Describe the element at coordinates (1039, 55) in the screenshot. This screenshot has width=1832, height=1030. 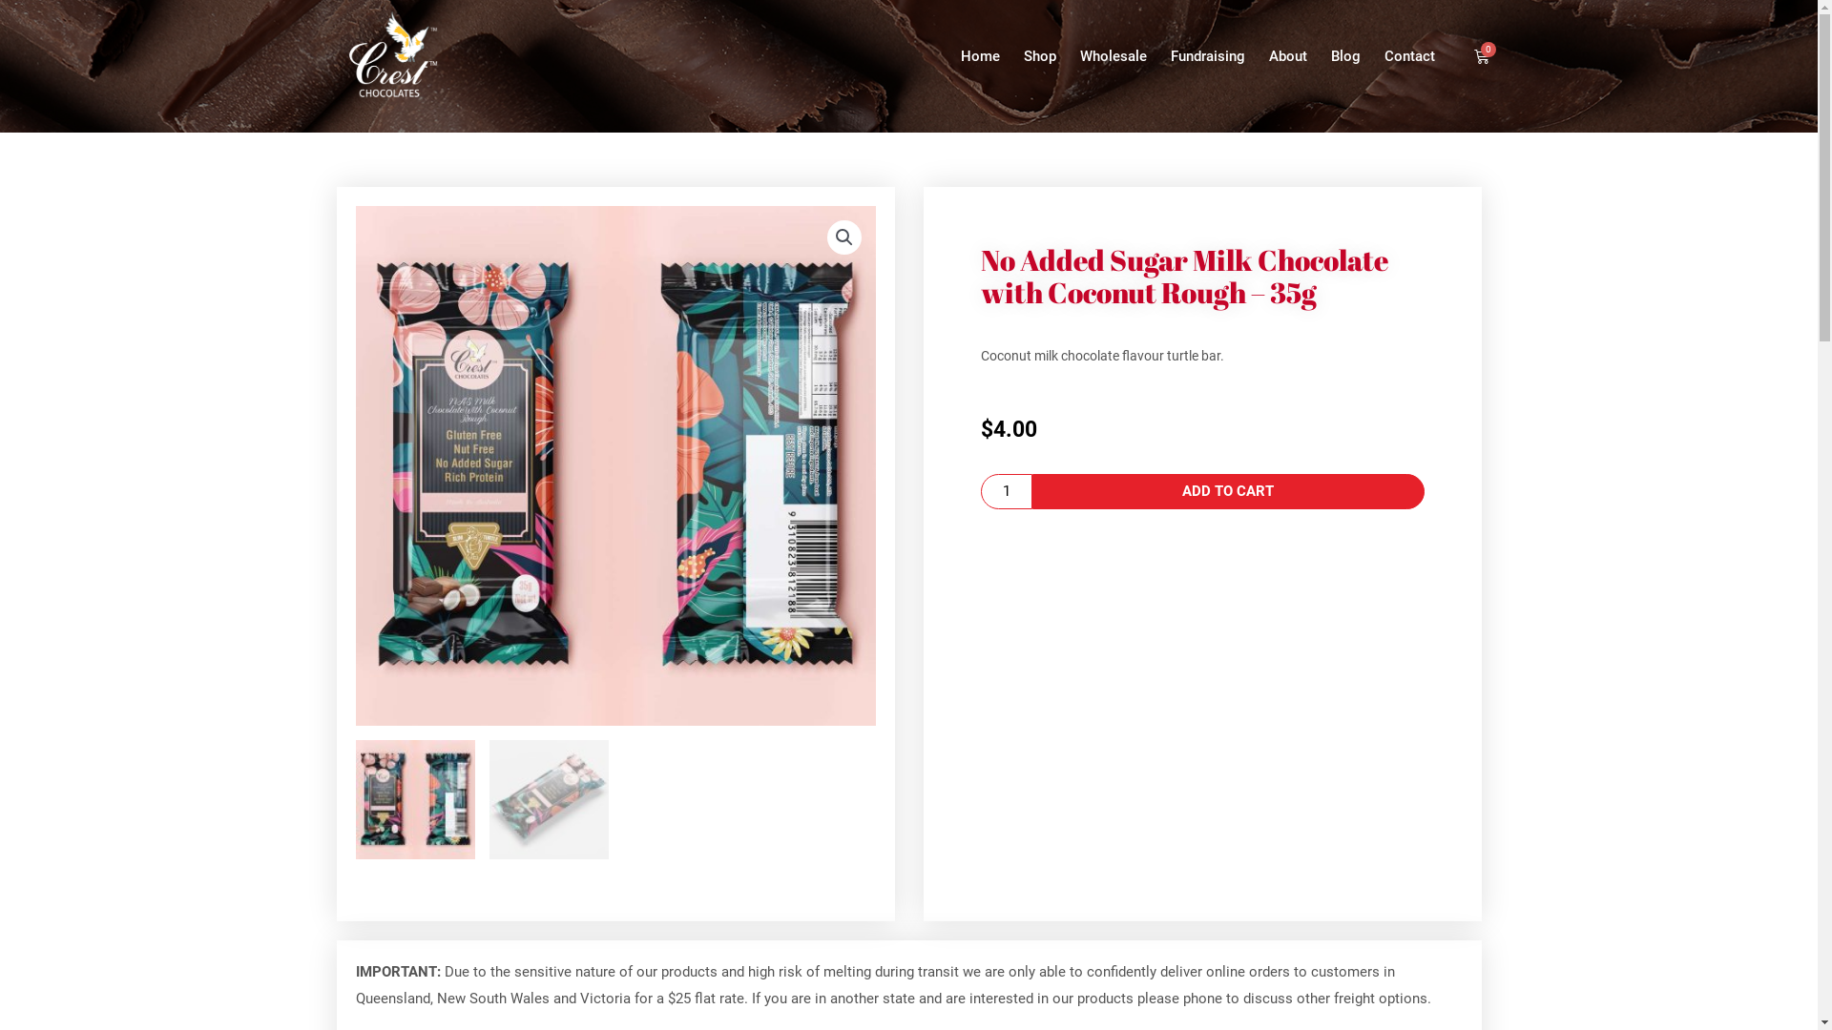
I see `Shop` at that location.